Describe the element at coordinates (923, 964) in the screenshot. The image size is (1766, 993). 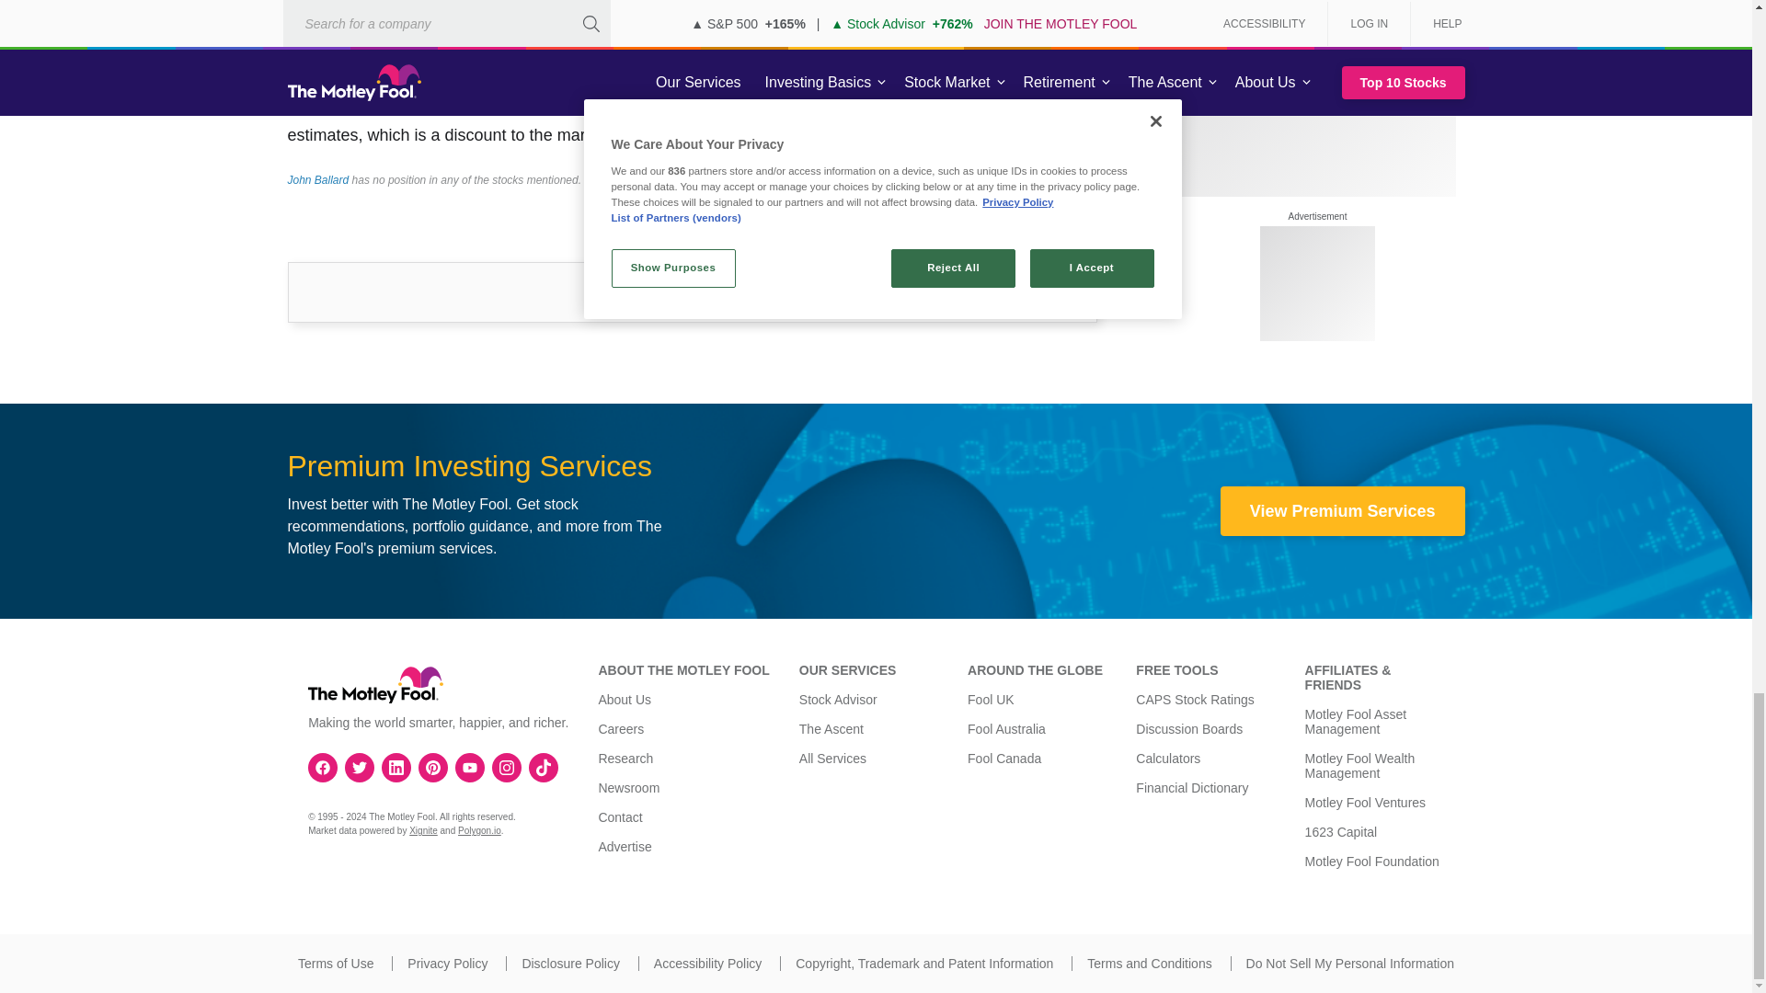
I see `Copyright, Trademark and Patent Information` at that location.